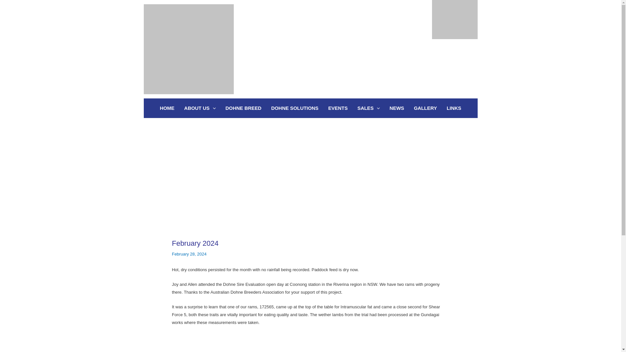 This screenshot has height=352, width=626. I want to click on SALES, so click(368, 108).